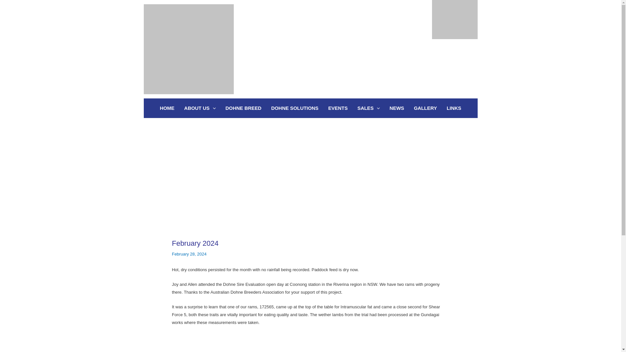 This screenshot has height=352, width=626. I want to click on SALES, so click(368, 108).